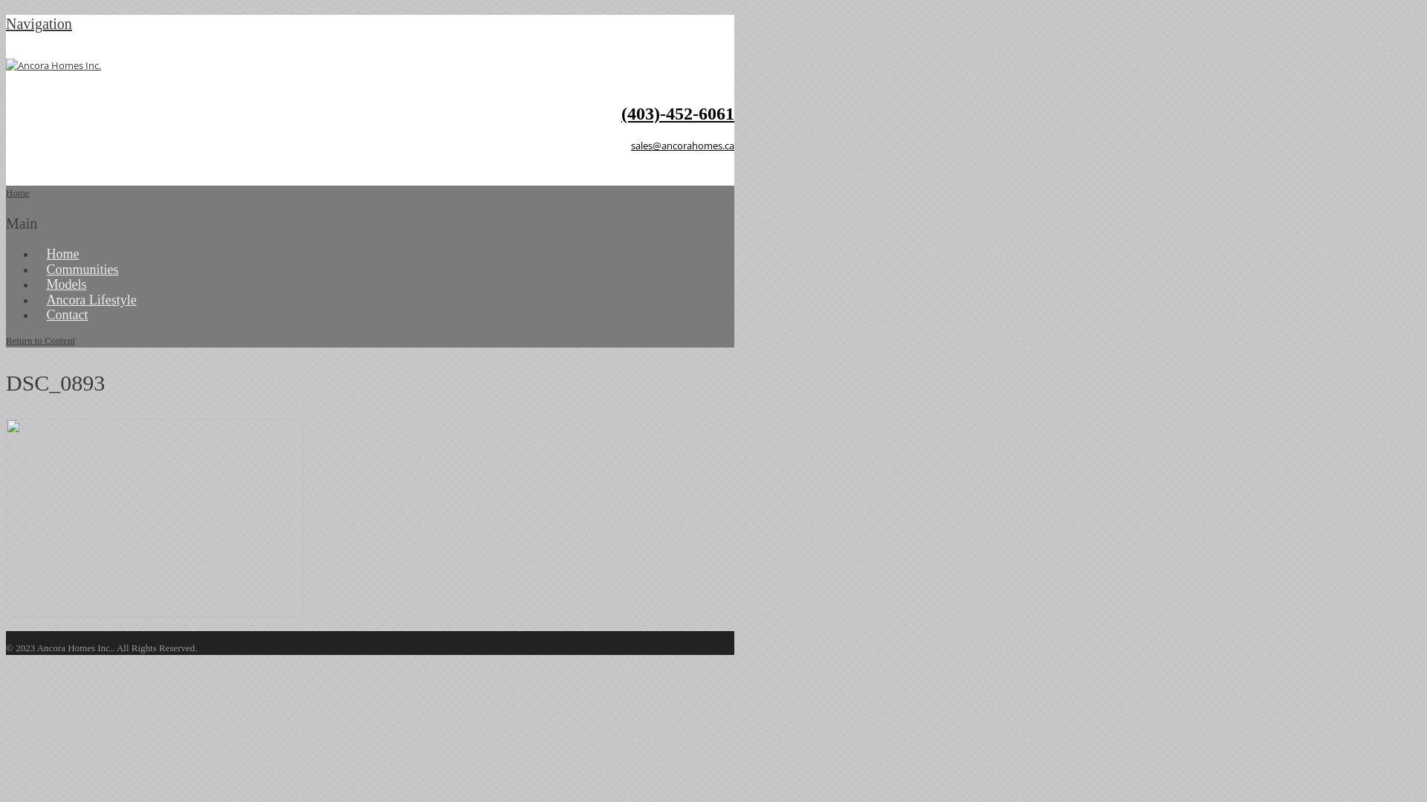  Describe the element at coordinates (40, 340) in the screenshot. I see `Return to Content` at that location.